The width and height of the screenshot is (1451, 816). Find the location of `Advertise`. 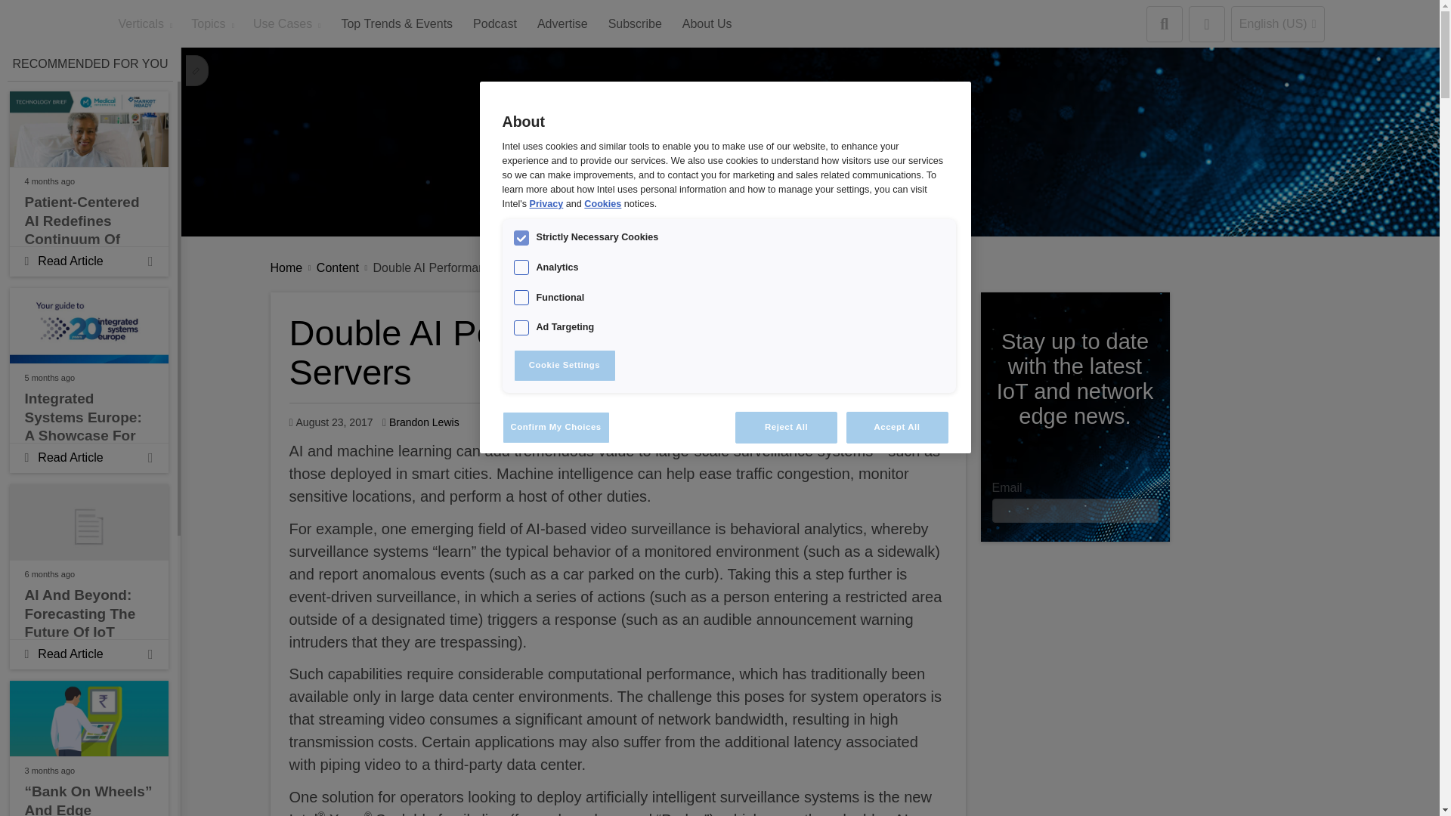

Advertise is located at coordinates (562, 24).